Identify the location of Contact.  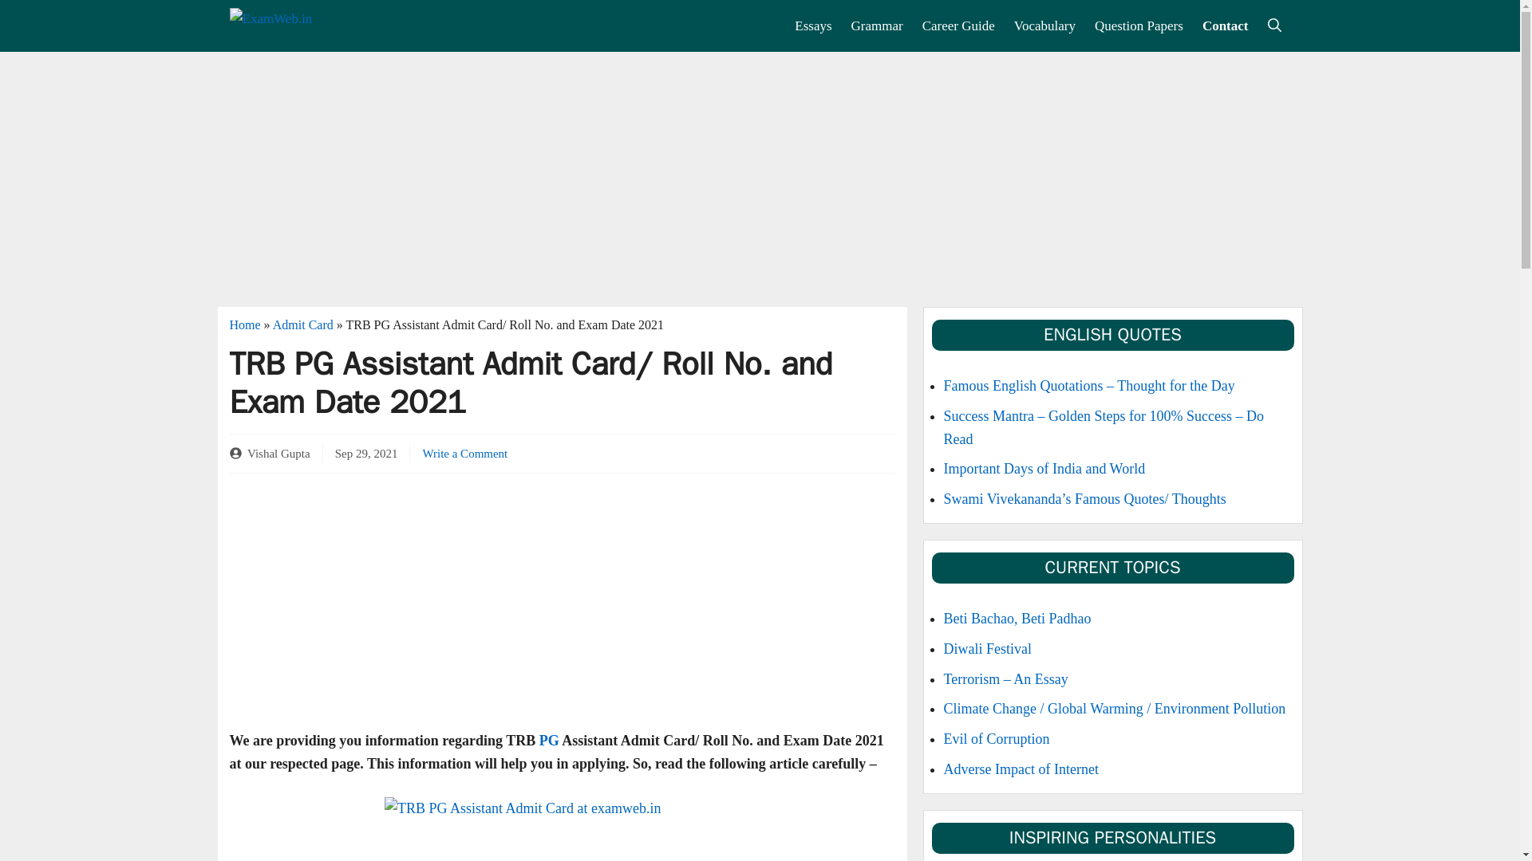
(1226, 26).